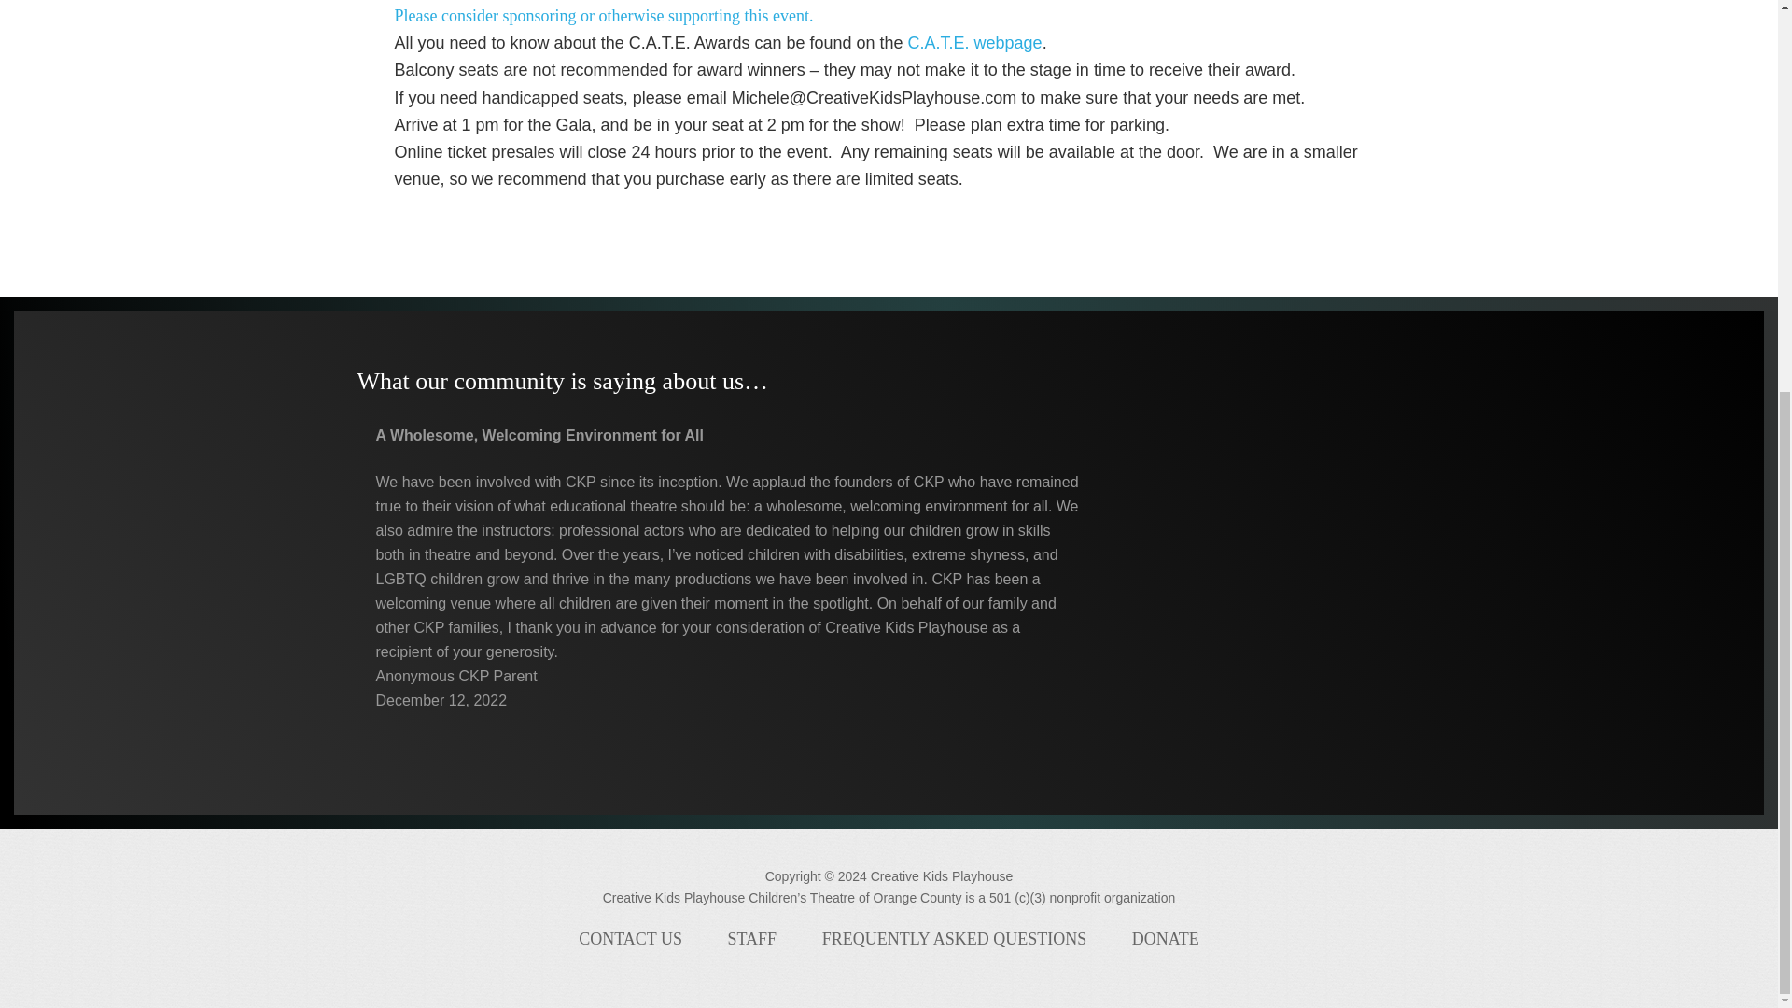 The height and width of the screenshot is (1008, 1792). What do you see at coordinates (629, 939) in the screenshot?
I see `CONTACT US` at bounding box center [629, 939].